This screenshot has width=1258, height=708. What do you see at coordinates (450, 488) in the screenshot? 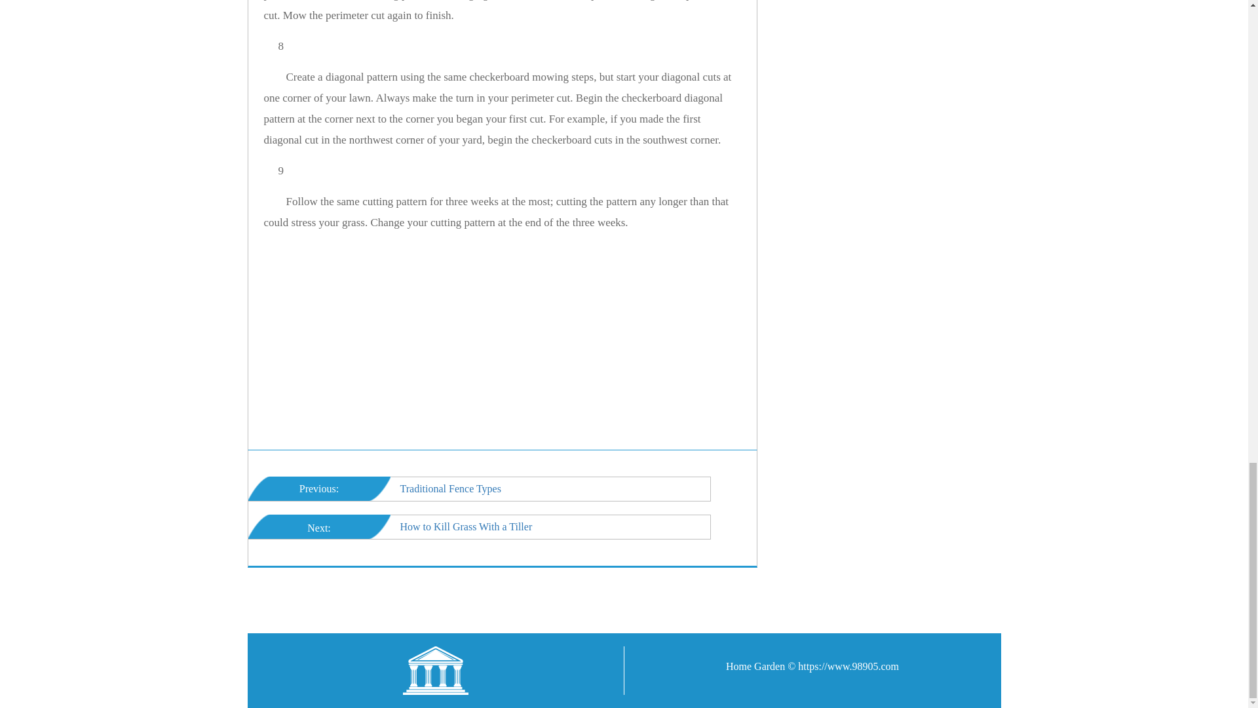
I see `Traditional Fence Types` at bounding box center [450, 488].